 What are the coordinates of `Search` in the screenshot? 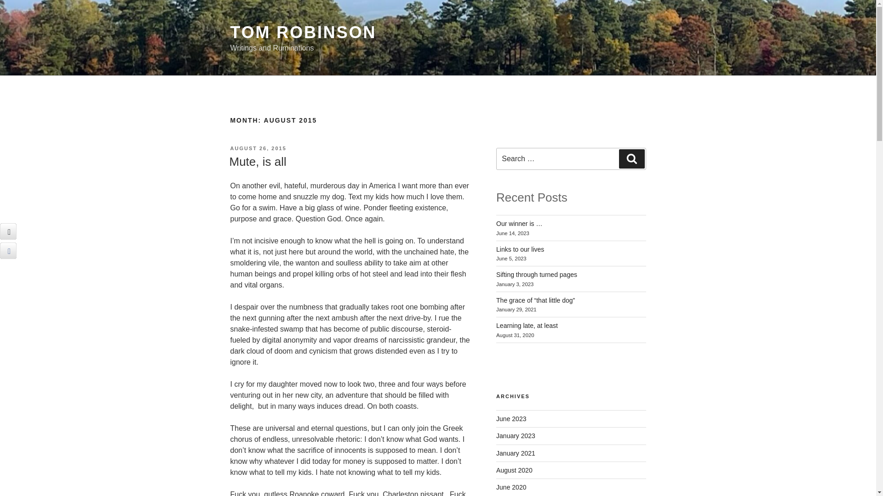 It's located at (631, 159).